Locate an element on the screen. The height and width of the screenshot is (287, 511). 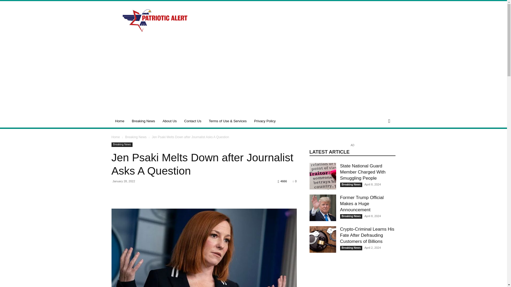
Home is located at coordinates (116, 137).